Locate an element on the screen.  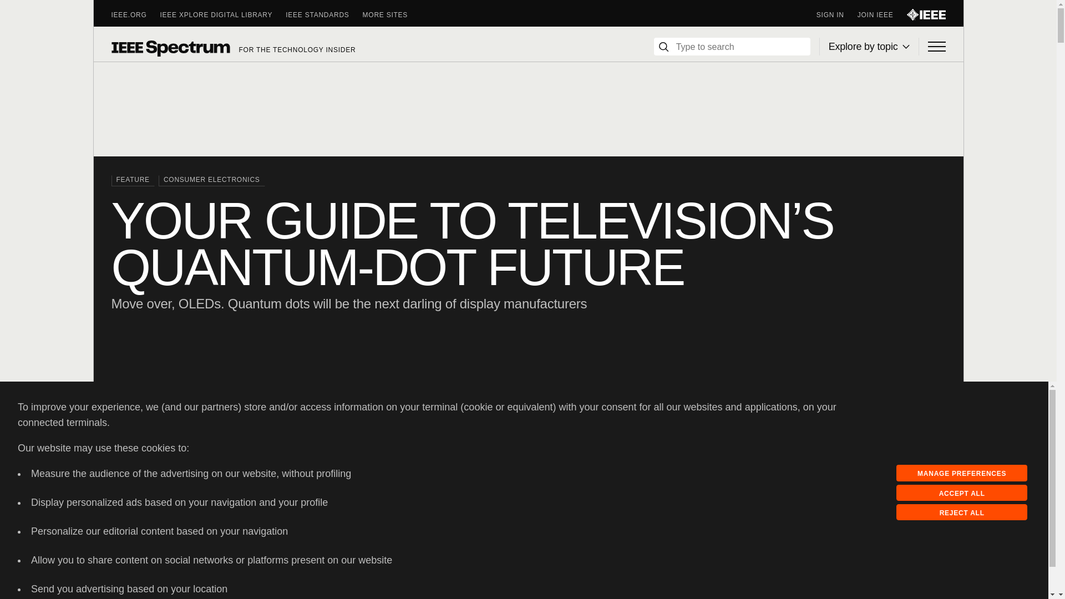
Search is located at coordinates (663, 47).